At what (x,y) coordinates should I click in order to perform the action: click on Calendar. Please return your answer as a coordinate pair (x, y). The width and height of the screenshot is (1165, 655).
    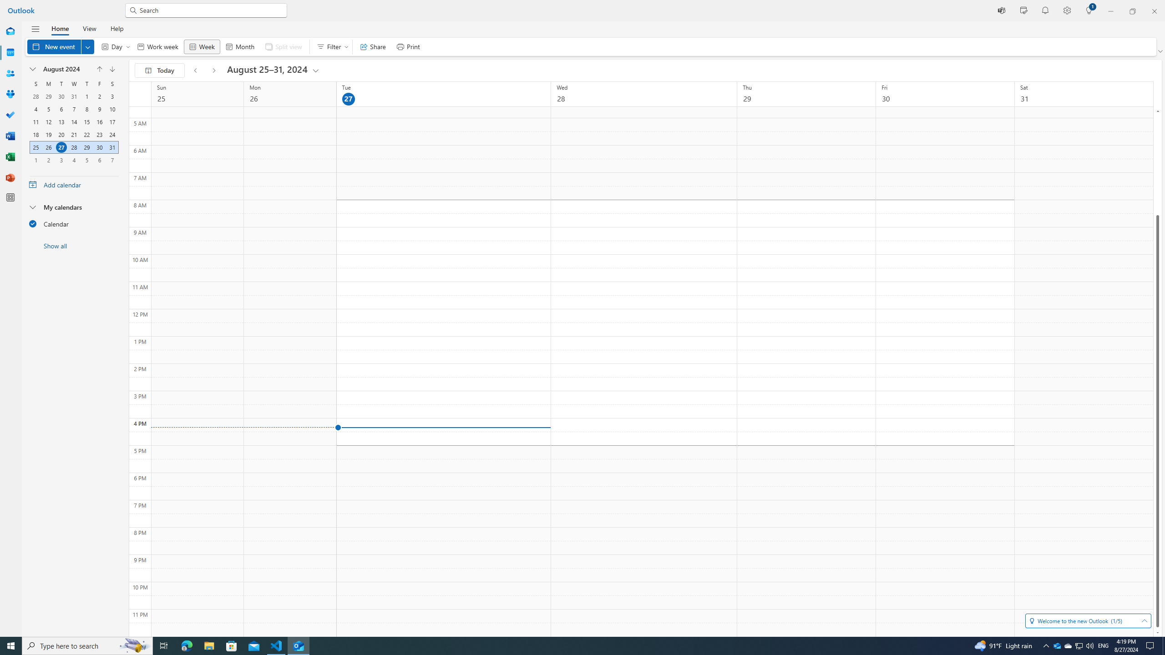
    Looking at the image, I should click on (10, 53).